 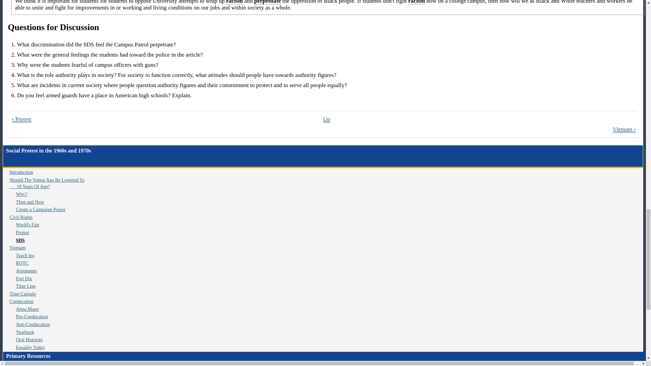 What do you see at coordinates (21, 217) in the screenshot?
I see `Civil Rights` at bounding box center [21, 217].